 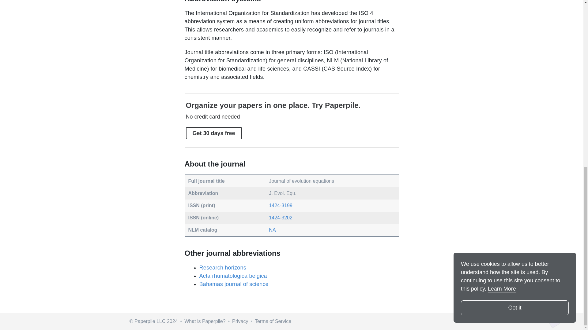 What do you see at coordinates (272, 230) in the screenshot?
I see `NA` at bounding box center [272, 230].